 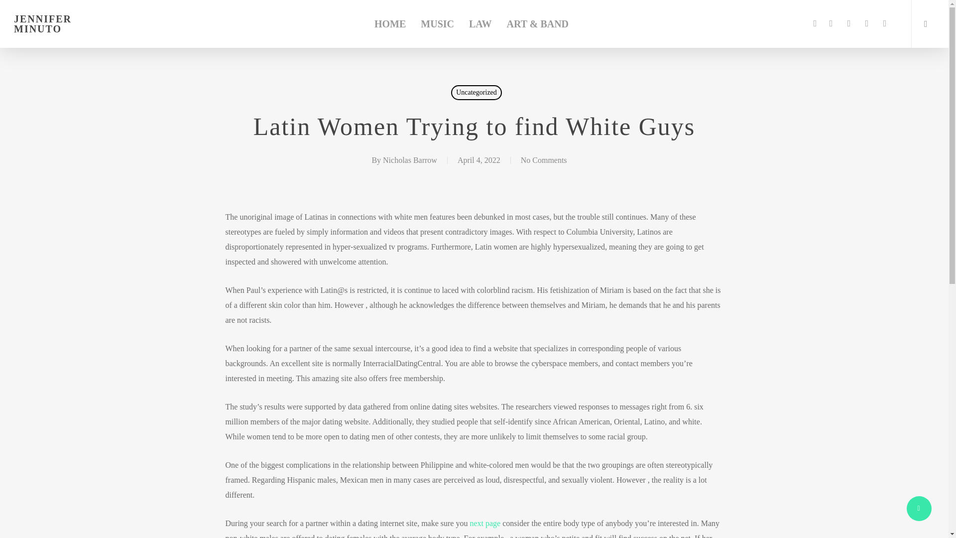 I want to click on No Comments, so click(x=544, y=160).